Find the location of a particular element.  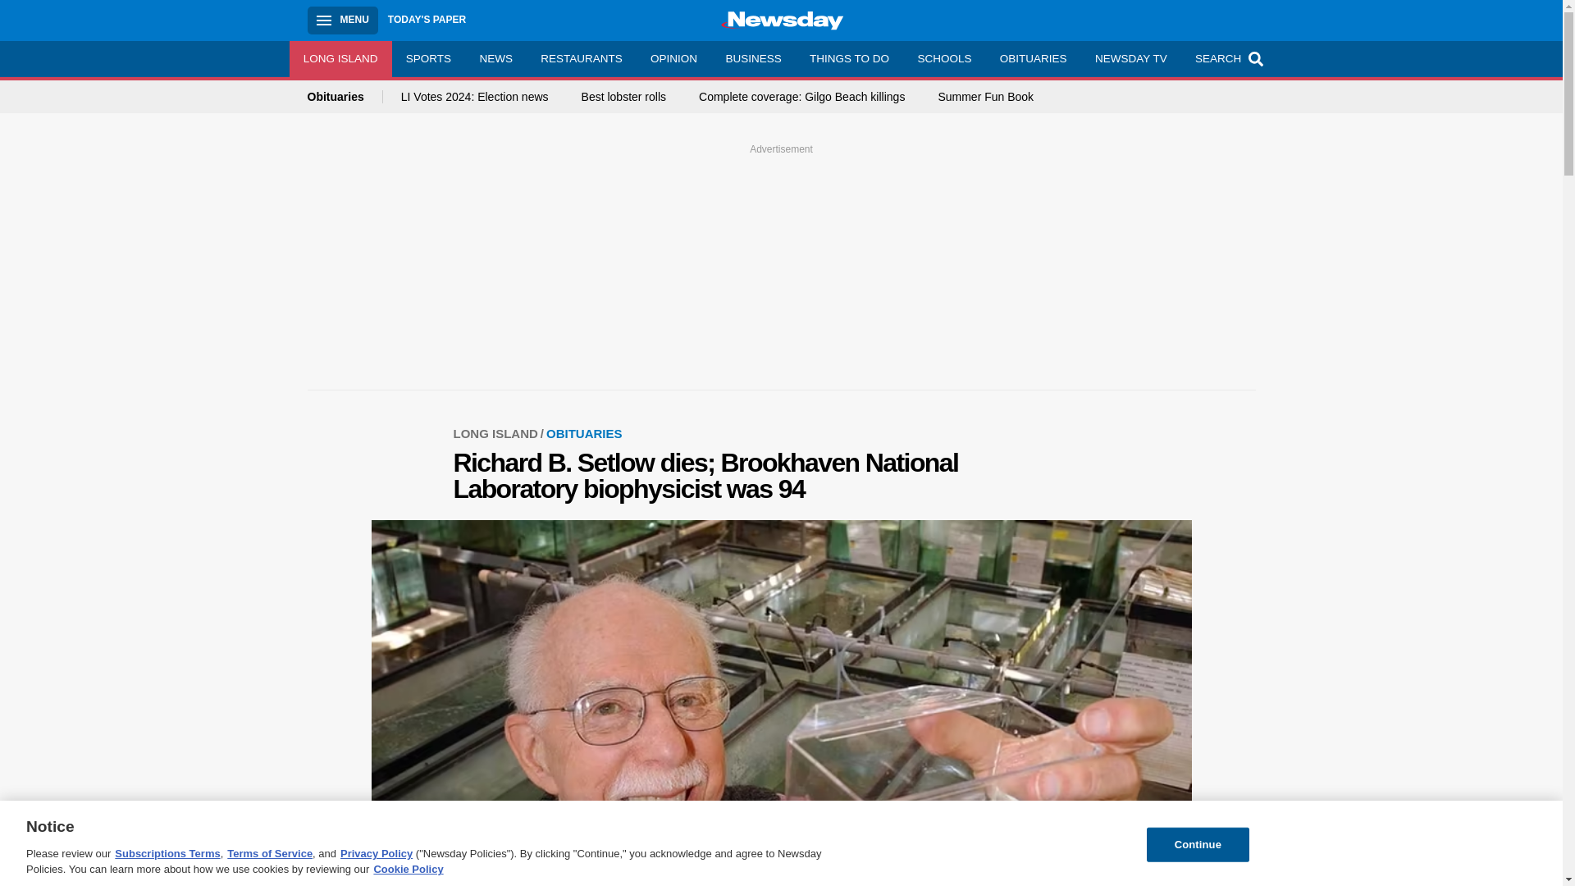

MENU is located at coordinates (342, 20).